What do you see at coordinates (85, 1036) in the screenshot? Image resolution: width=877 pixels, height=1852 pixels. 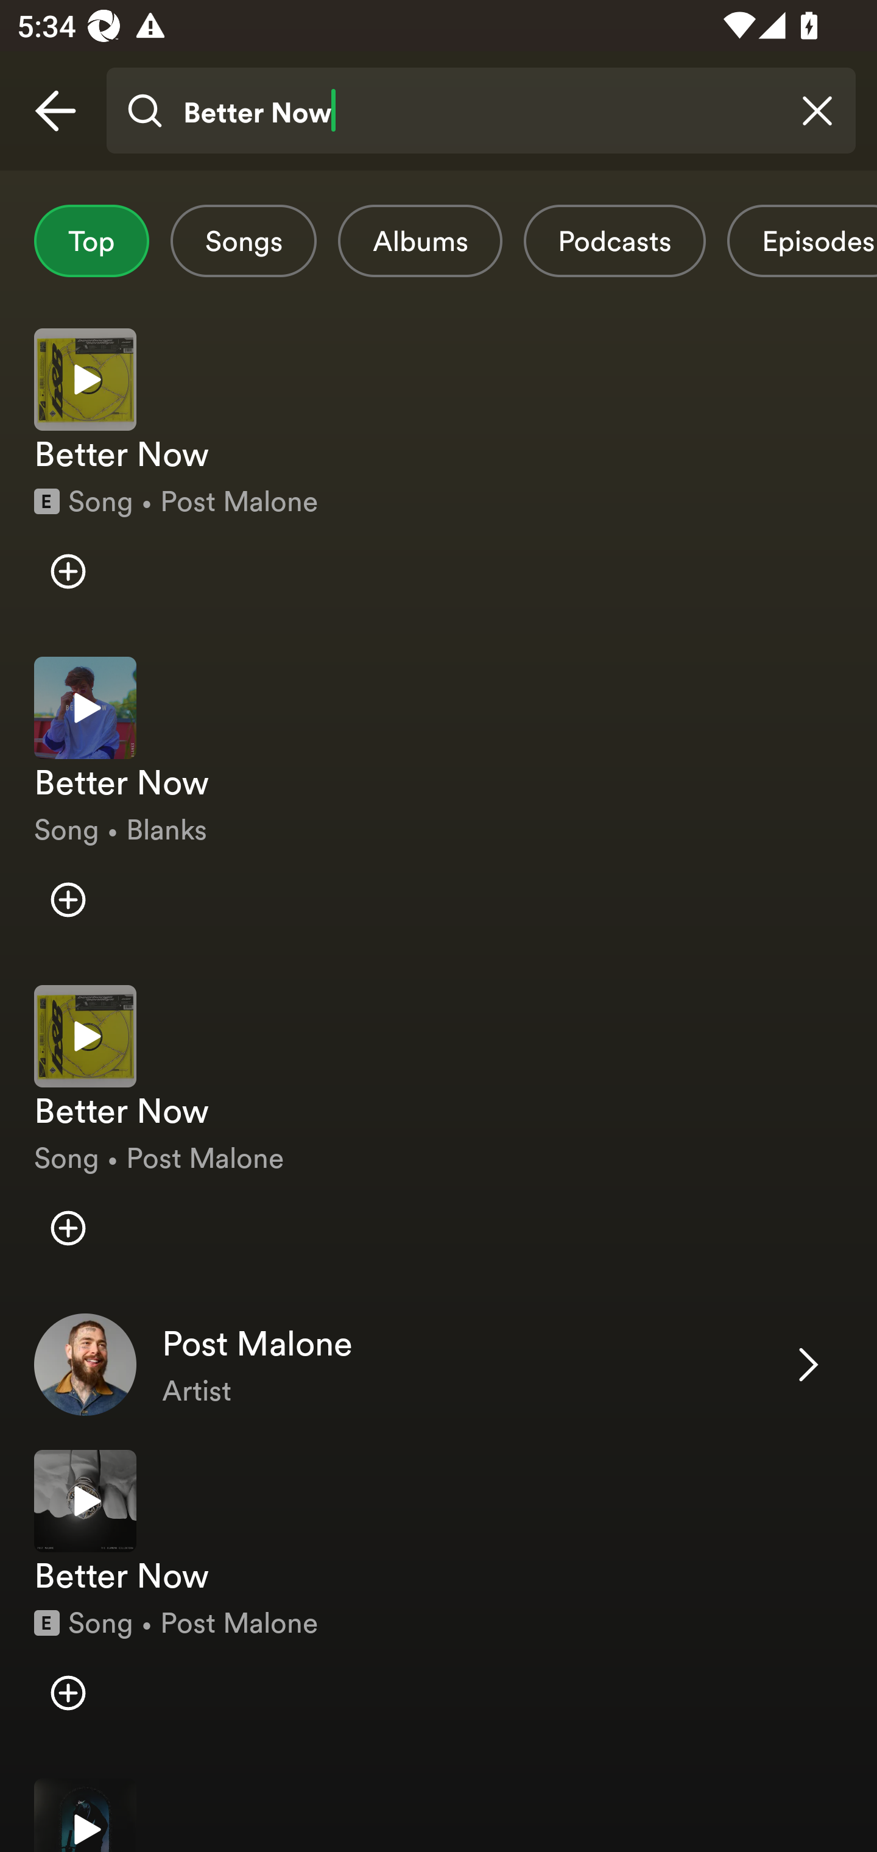 I see `Play preview` at bounding box center [85, 1036].